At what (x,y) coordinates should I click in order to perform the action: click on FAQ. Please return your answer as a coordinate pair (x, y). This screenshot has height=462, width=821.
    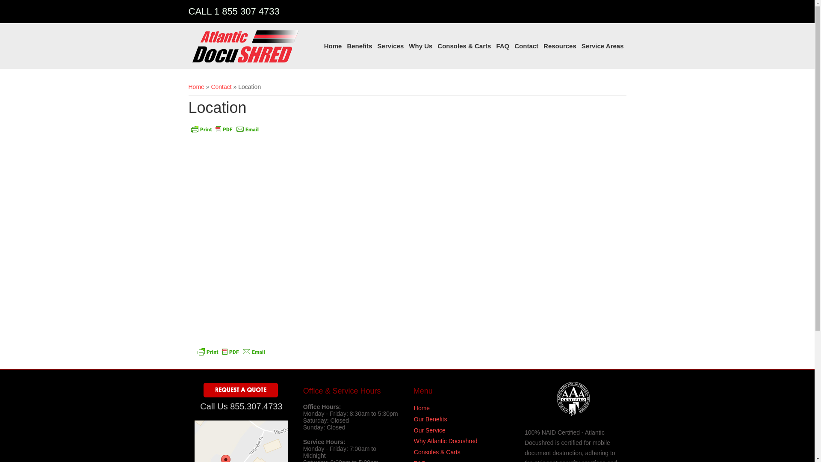
    Looking at the image, I should click on (503, 46).